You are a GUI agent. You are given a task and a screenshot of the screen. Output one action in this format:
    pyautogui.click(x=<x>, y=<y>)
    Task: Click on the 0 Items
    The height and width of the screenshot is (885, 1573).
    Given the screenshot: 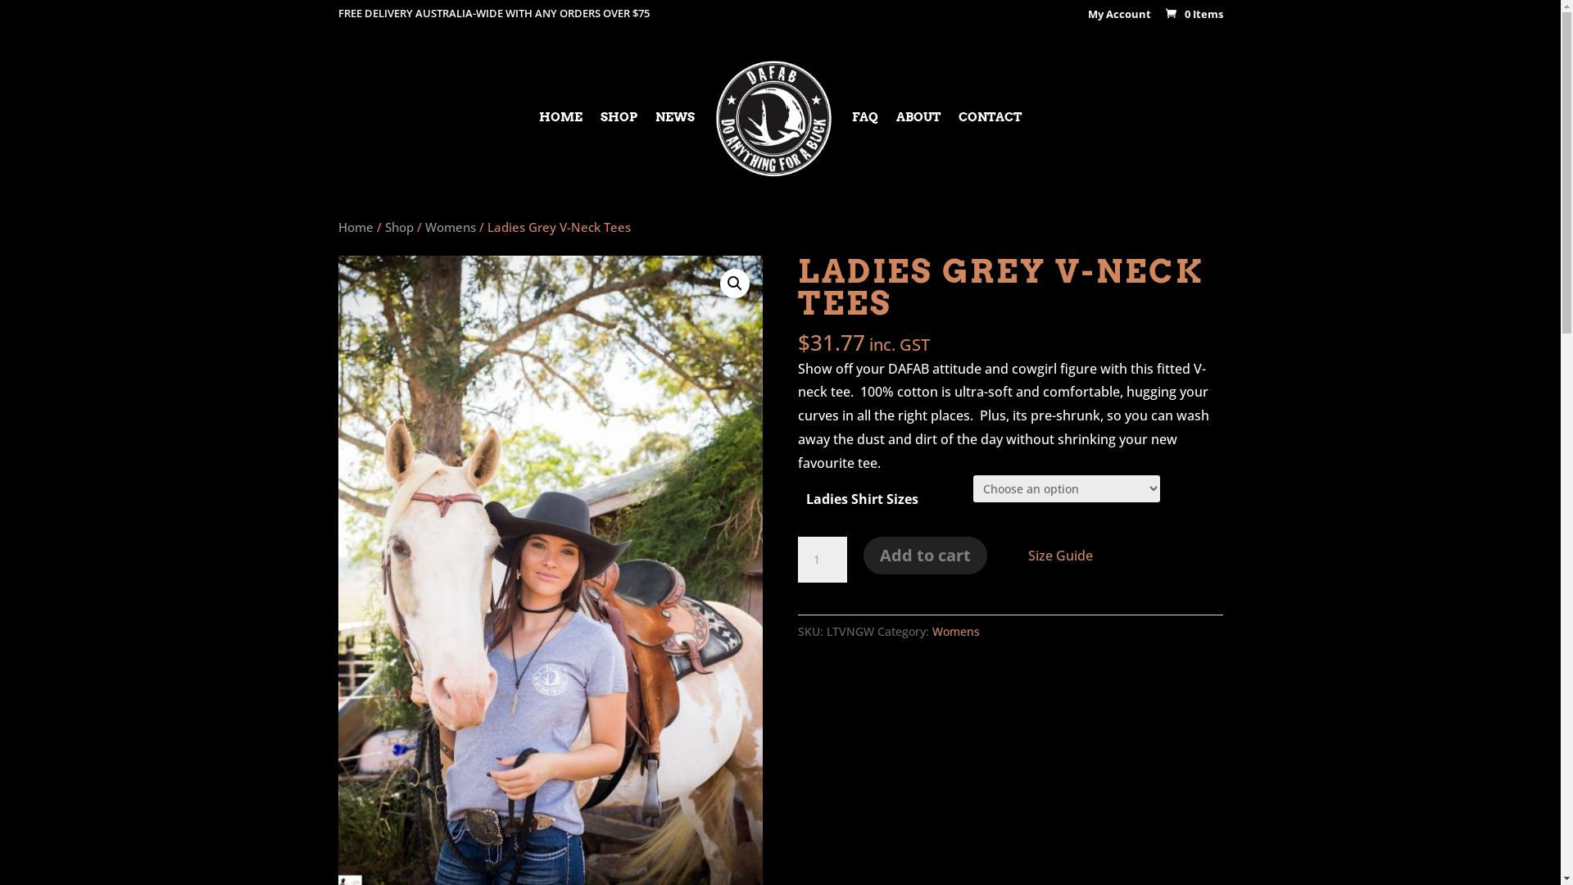 What is the action you would take?
    pyautogui.click(x=1193, y=14)
    